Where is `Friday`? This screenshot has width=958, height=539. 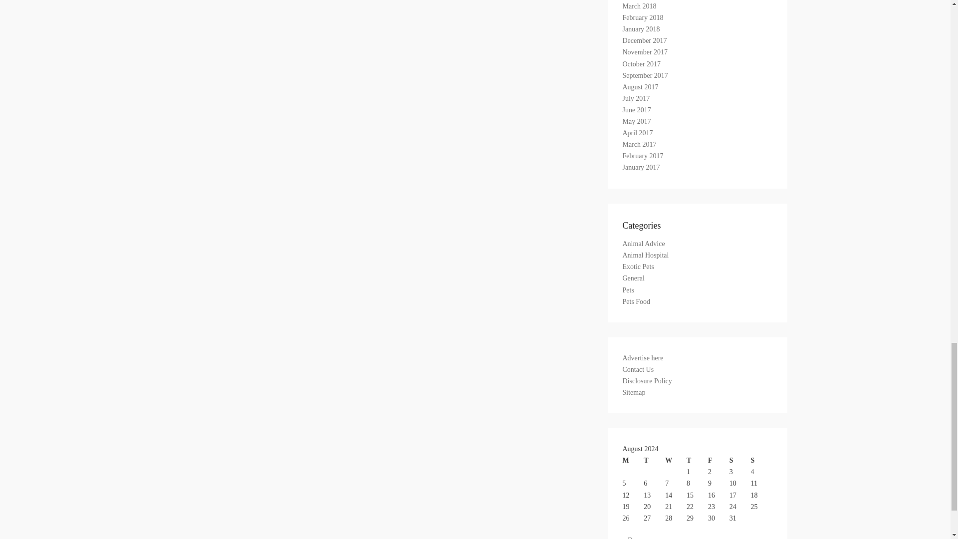
Friday is located at coordinates (718, 460).